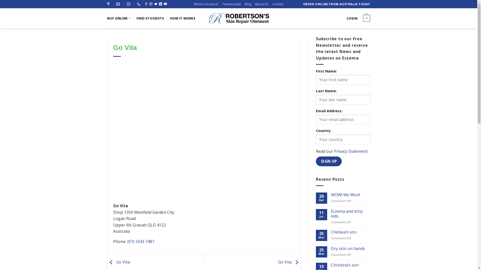 This screenshot has width=481, height=270. Describe the element at coordinates (129, 4) in the screenshot. I see `08:00 - 17:00 | Monday to Friday ` at that location.